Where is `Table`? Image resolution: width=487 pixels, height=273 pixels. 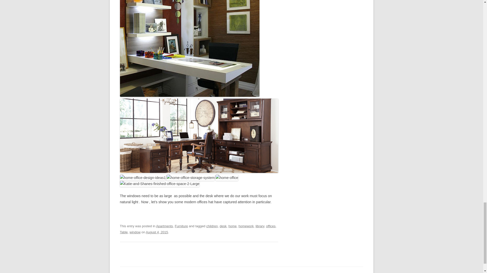 Table is located at coordinates (124, 232).